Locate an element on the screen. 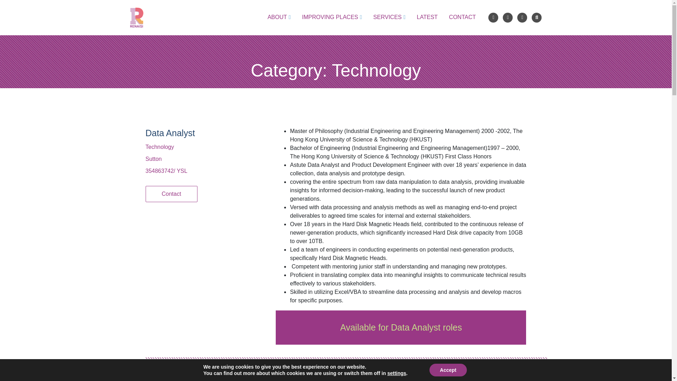 The height and width of the screenshot is (381, 677). ABOUT is located at coordinates (279, 17).